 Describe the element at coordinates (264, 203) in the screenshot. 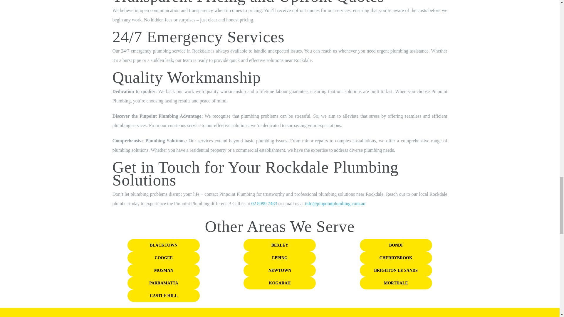

I see `02 8999 7483` at that location.